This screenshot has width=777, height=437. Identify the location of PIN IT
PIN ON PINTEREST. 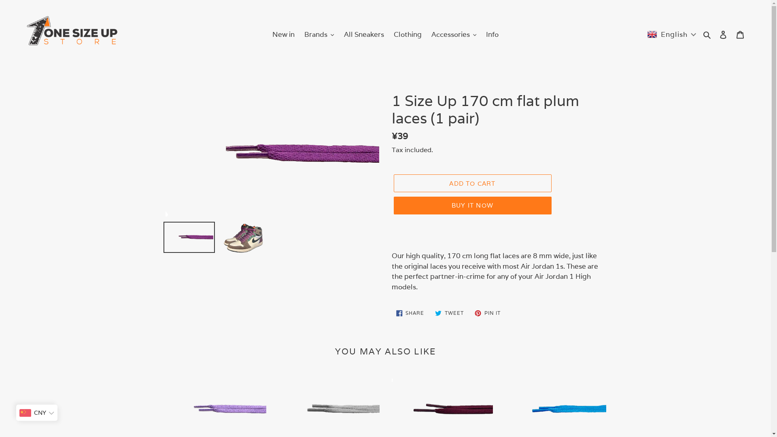
(488, 313).